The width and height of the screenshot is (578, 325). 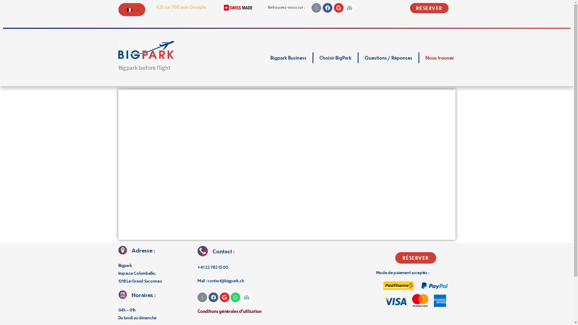 I want to click on Nous trouver, so click(x=440, y=58).